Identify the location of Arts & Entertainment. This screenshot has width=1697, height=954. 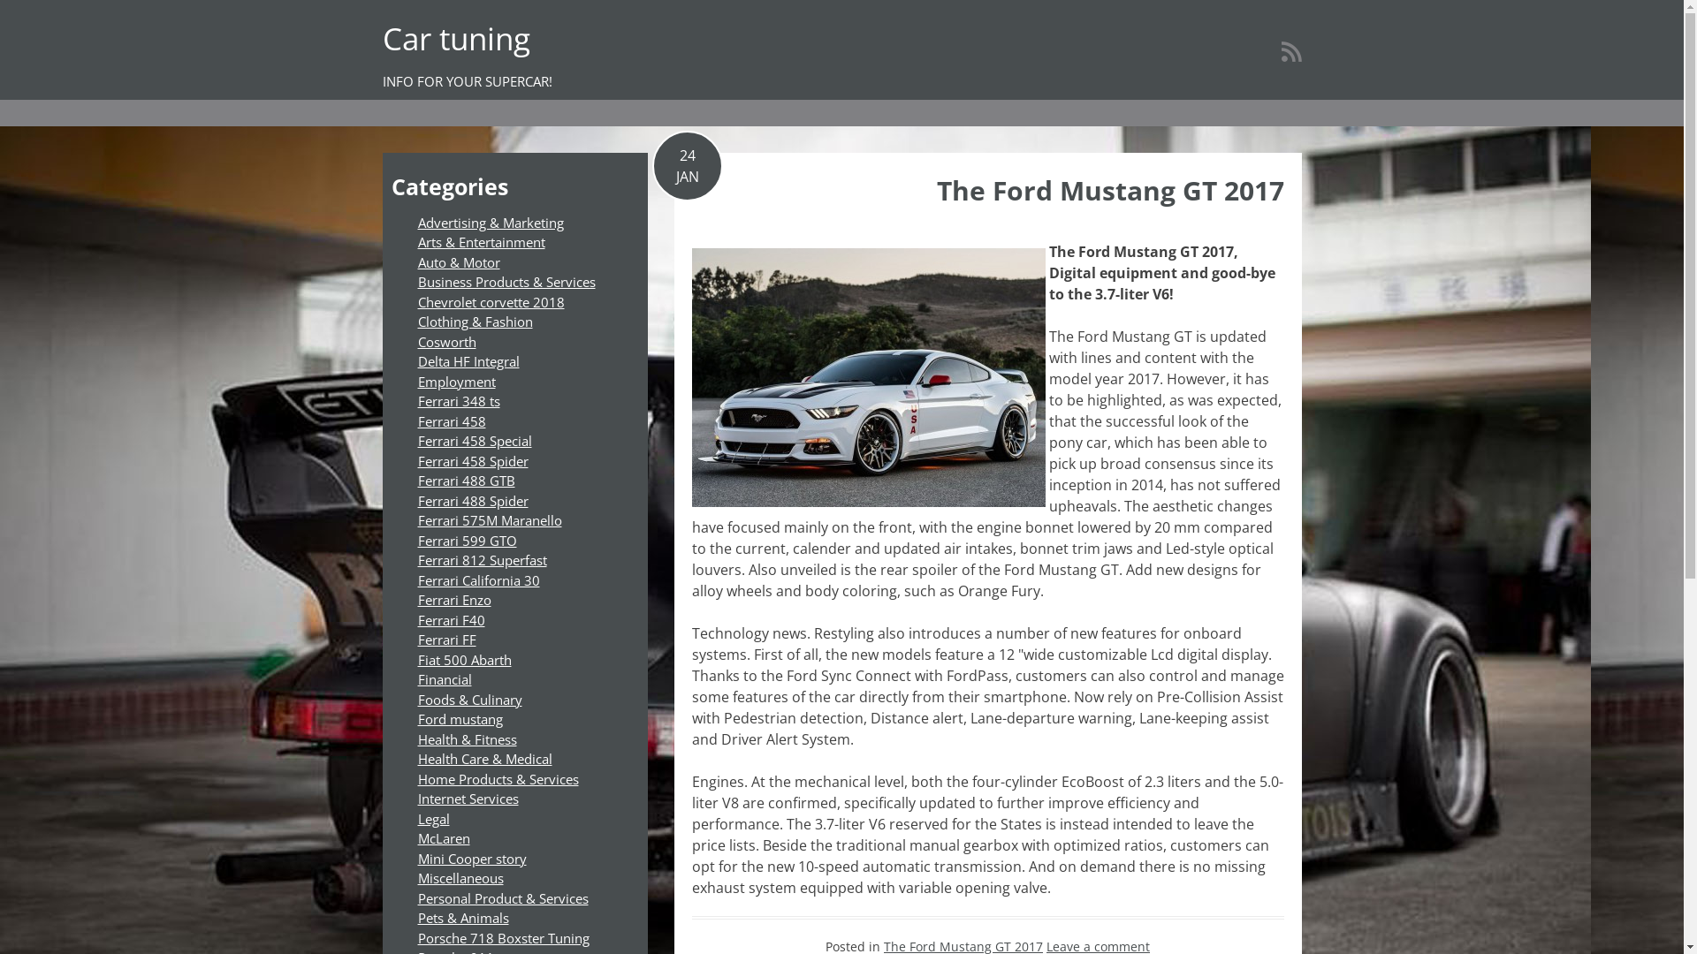
(481, 242).